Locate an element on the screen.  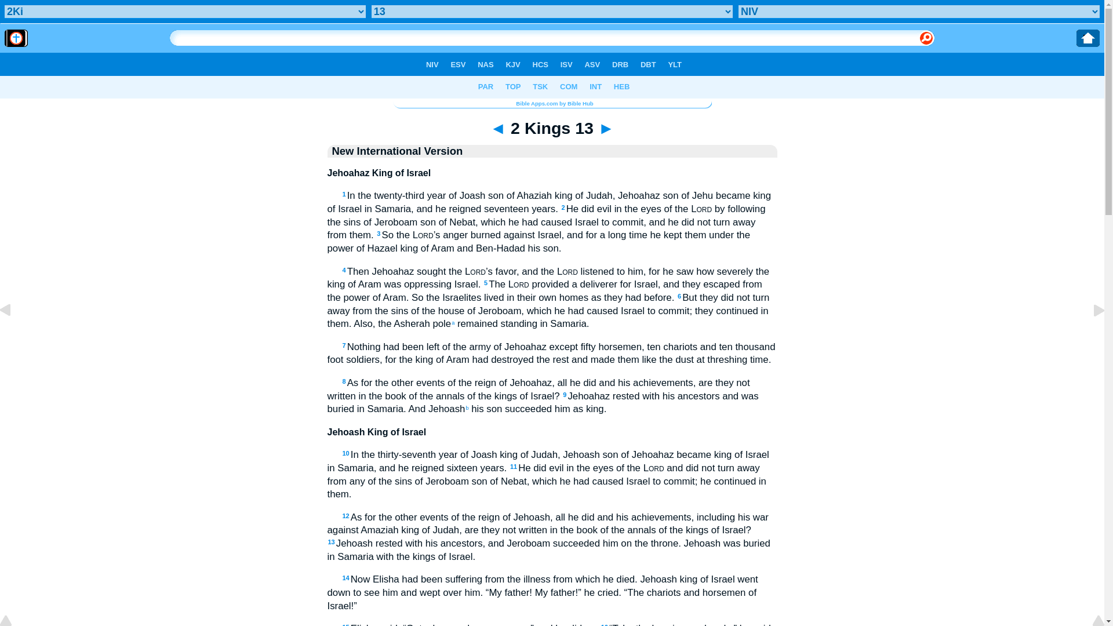
13 is located at coordinates (332, 541).